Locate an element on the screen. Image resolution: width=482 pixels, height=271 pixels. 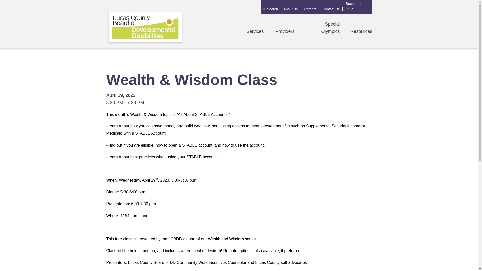
Careers is located at coordinates (311, 9).